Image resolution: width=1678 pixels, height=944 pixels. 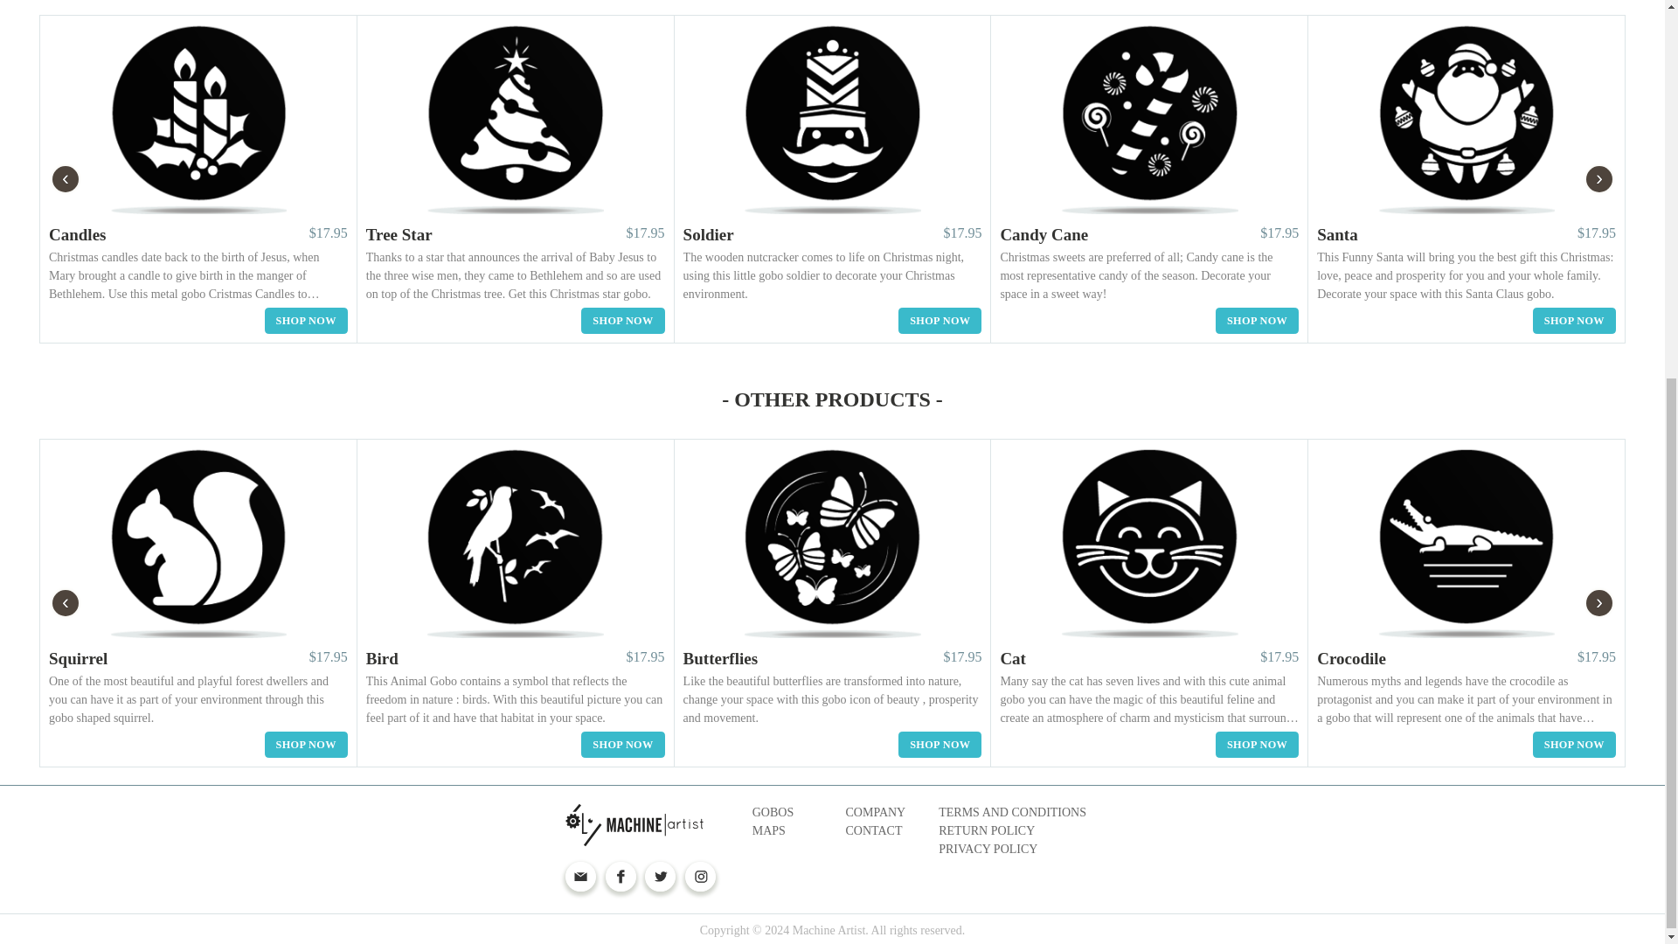 I want to click on SHOP NOW, so click(x=1574, y=321).